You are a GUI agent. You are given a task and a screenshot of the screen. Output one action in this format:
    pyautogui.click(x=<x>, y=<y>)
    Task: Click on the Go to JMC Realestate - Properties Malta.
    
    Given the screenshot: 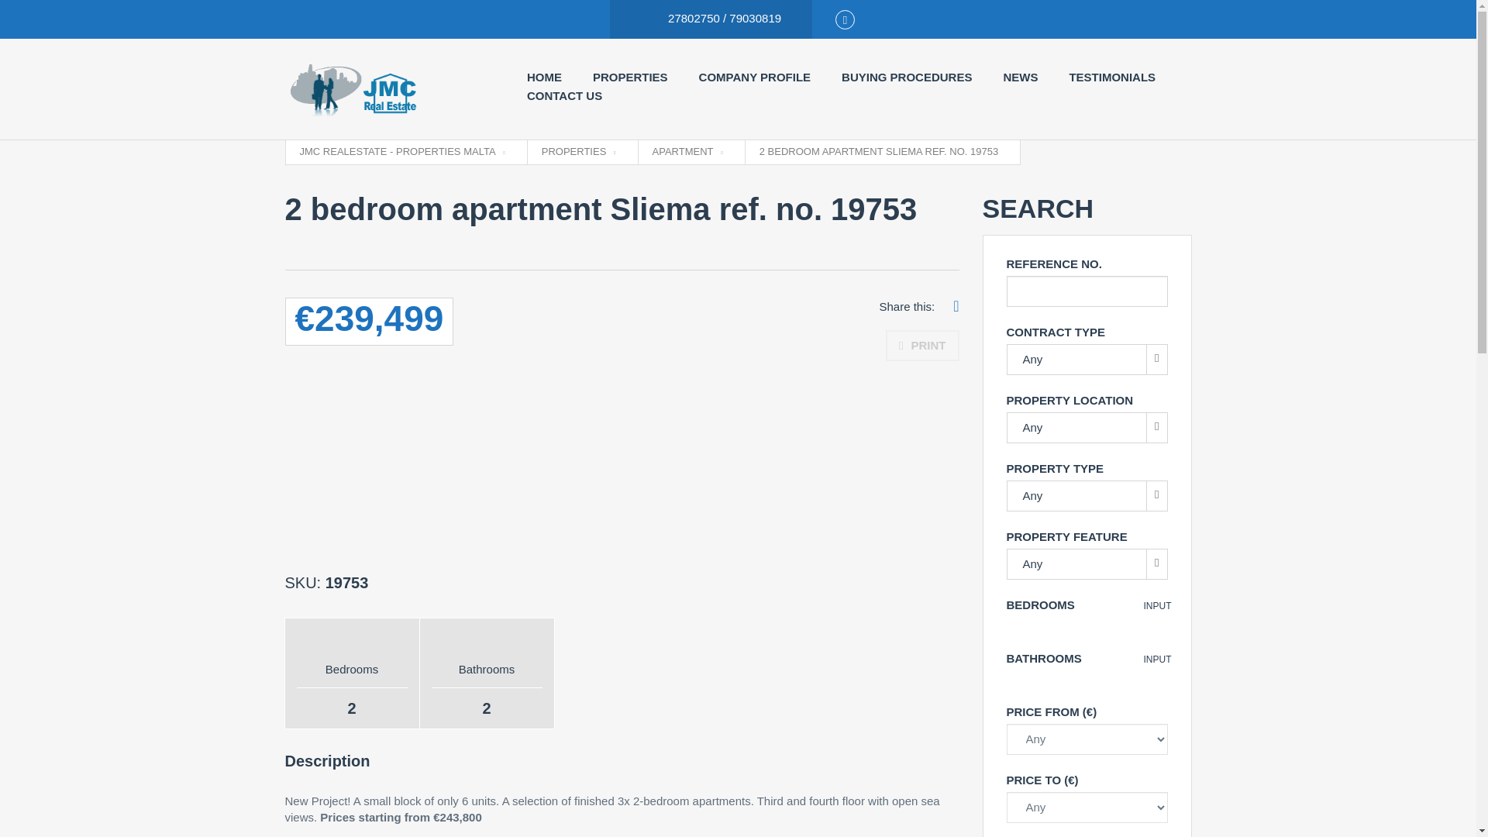 What is the action you would take?
    pyautogui.click(x=401, y=152)
    